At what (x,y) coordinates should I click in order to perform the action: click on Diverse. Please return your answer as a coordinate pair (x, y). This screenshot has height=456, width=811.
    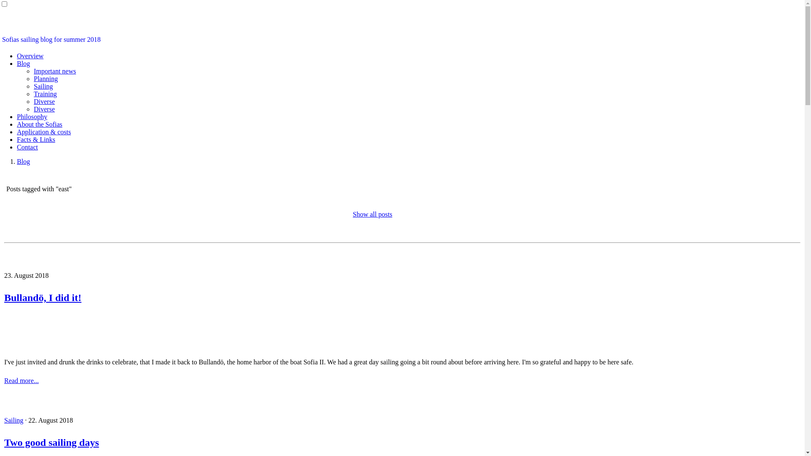
    Looking at the image, I should click on (44, 101).